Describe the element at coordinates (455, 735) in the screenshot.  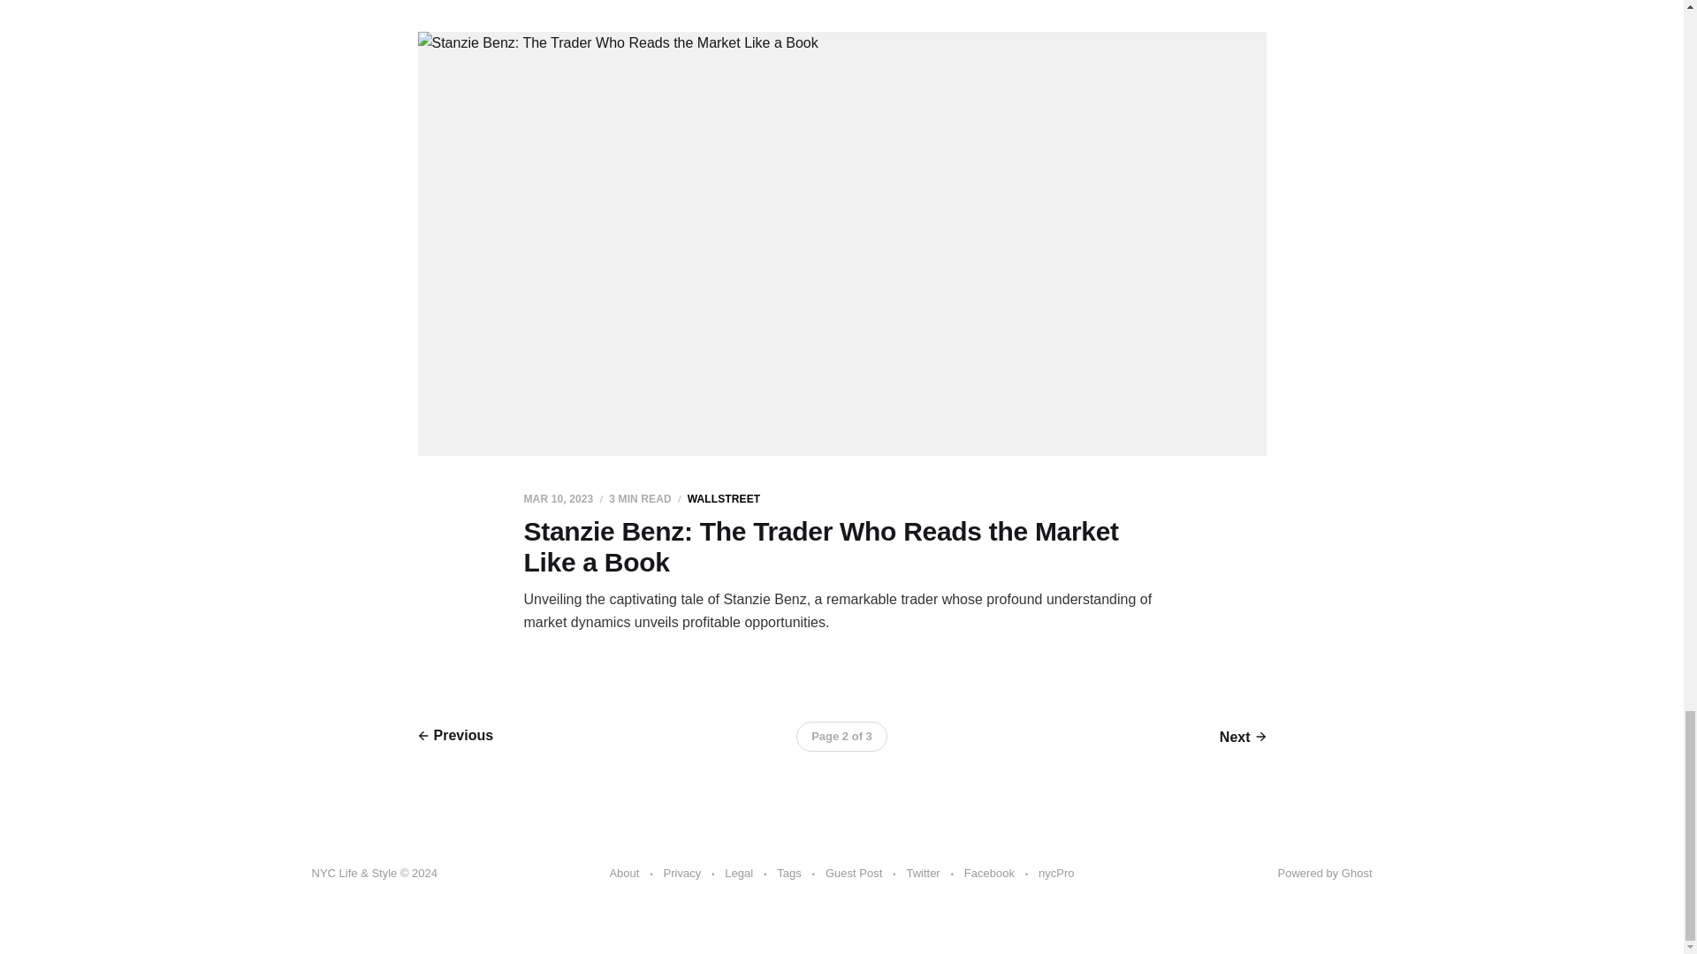
I see `Previous` at that location.